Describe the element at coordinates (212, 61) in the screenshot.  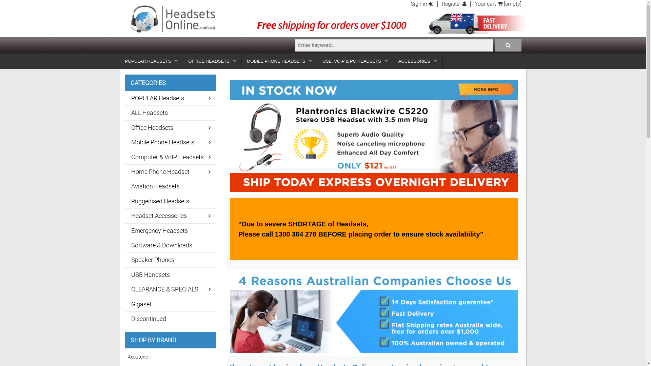
I see `OFFICE HEADSETS` at that location.